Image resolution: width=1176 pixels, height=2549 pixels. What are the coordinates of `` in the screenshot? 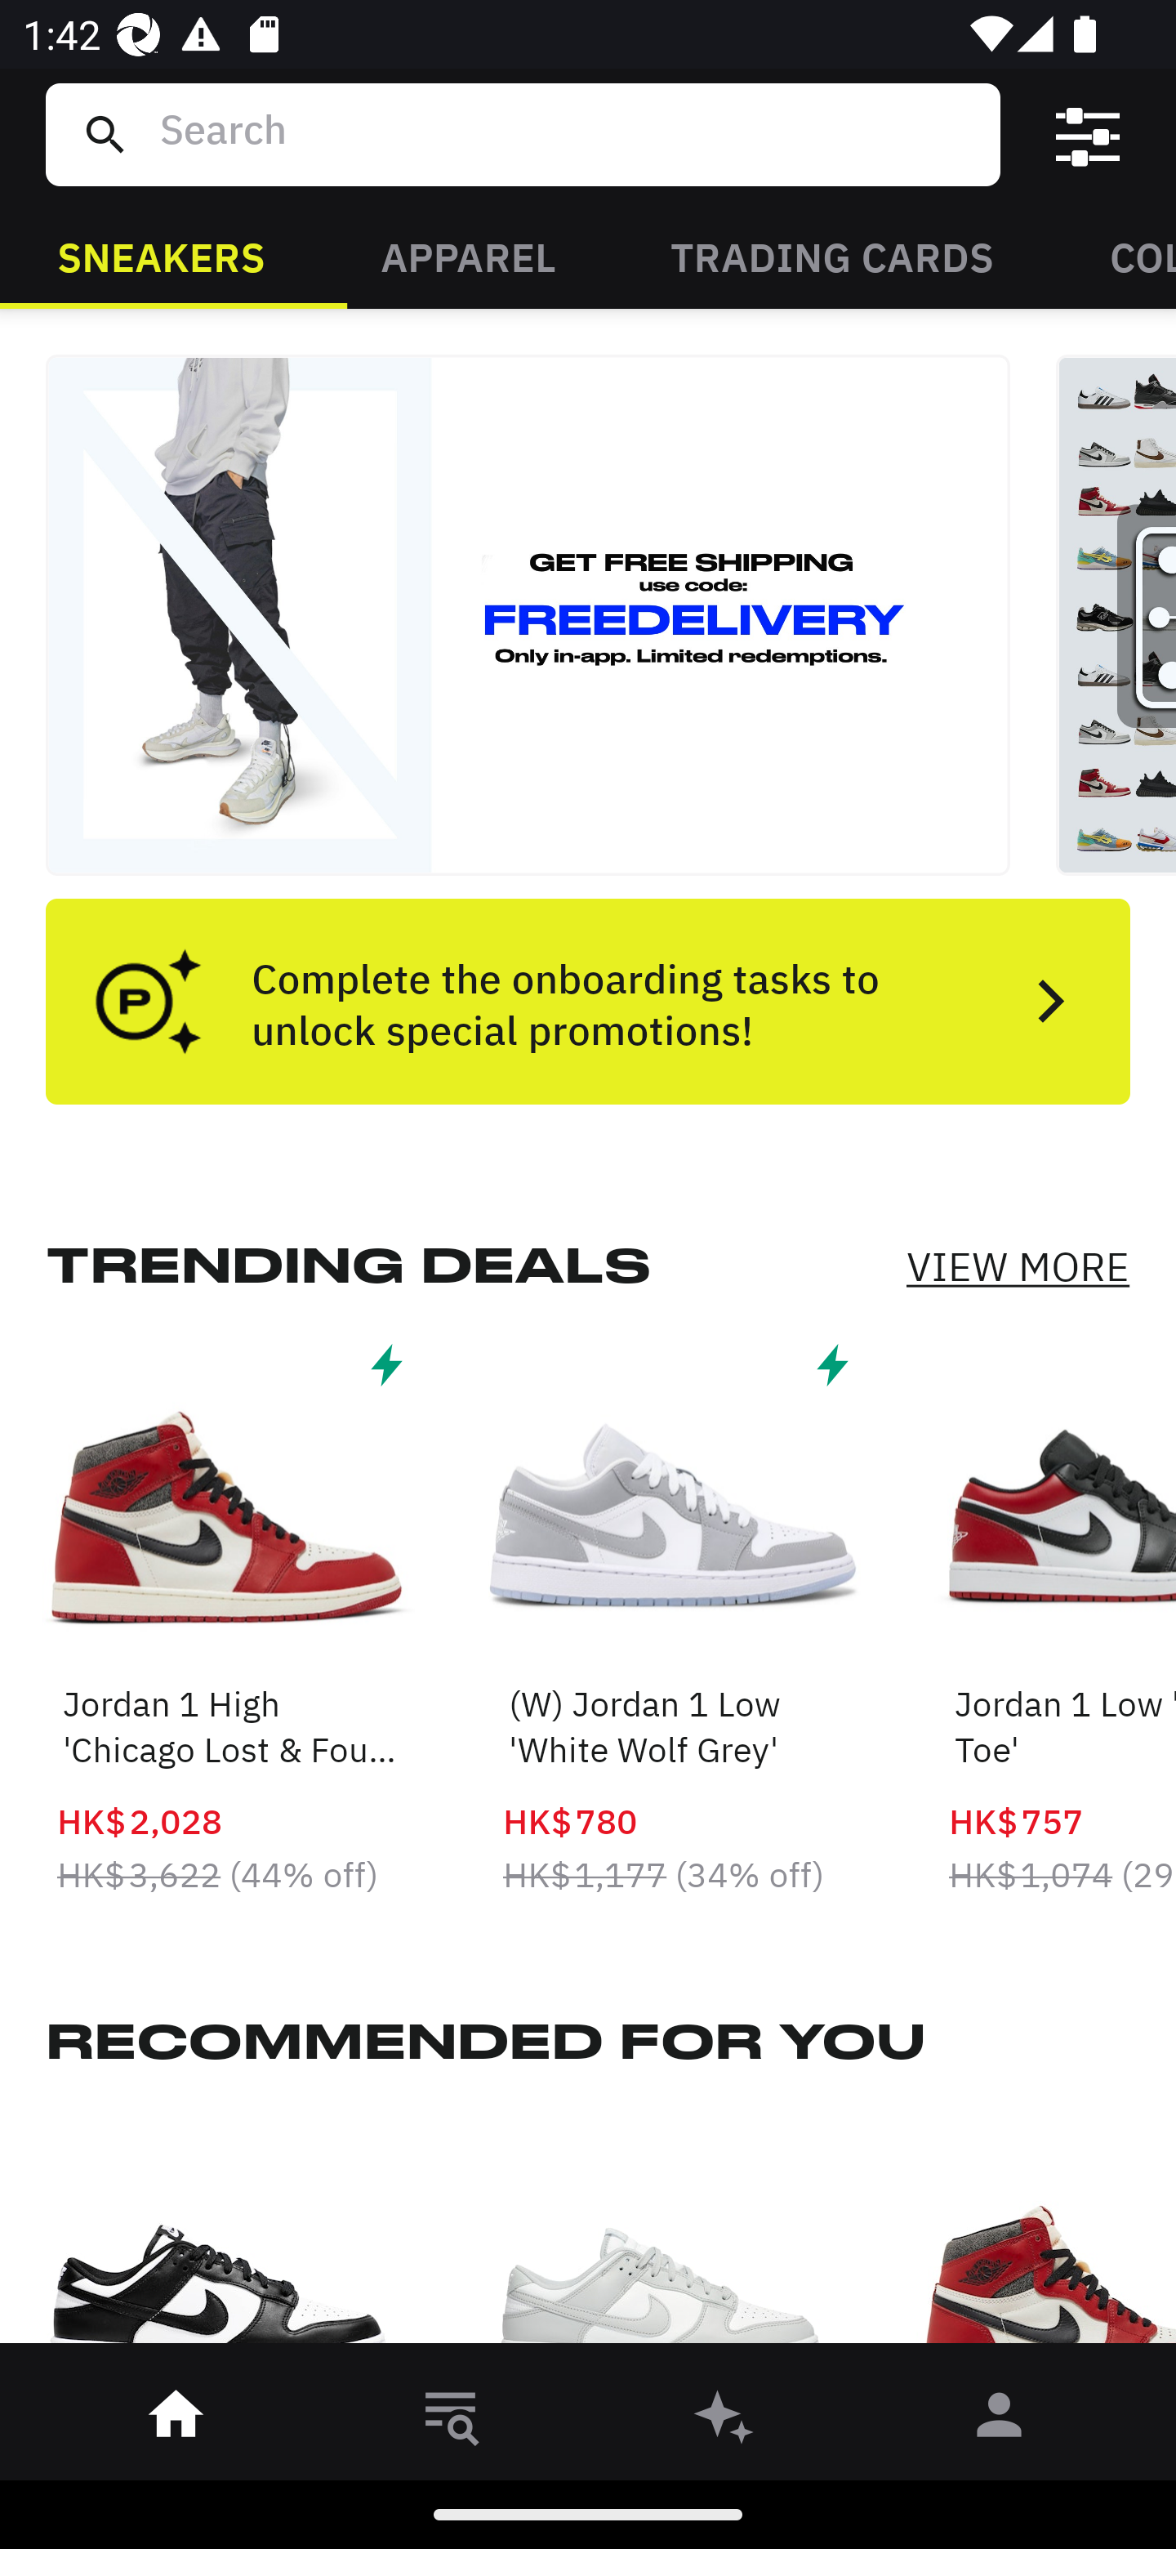 It's located at (1088, 135).